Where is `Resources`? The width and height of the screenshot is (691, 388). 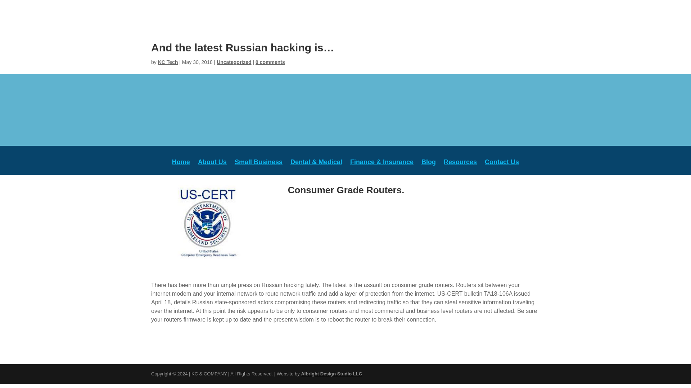
Resources is located at coordinates (460, 167).